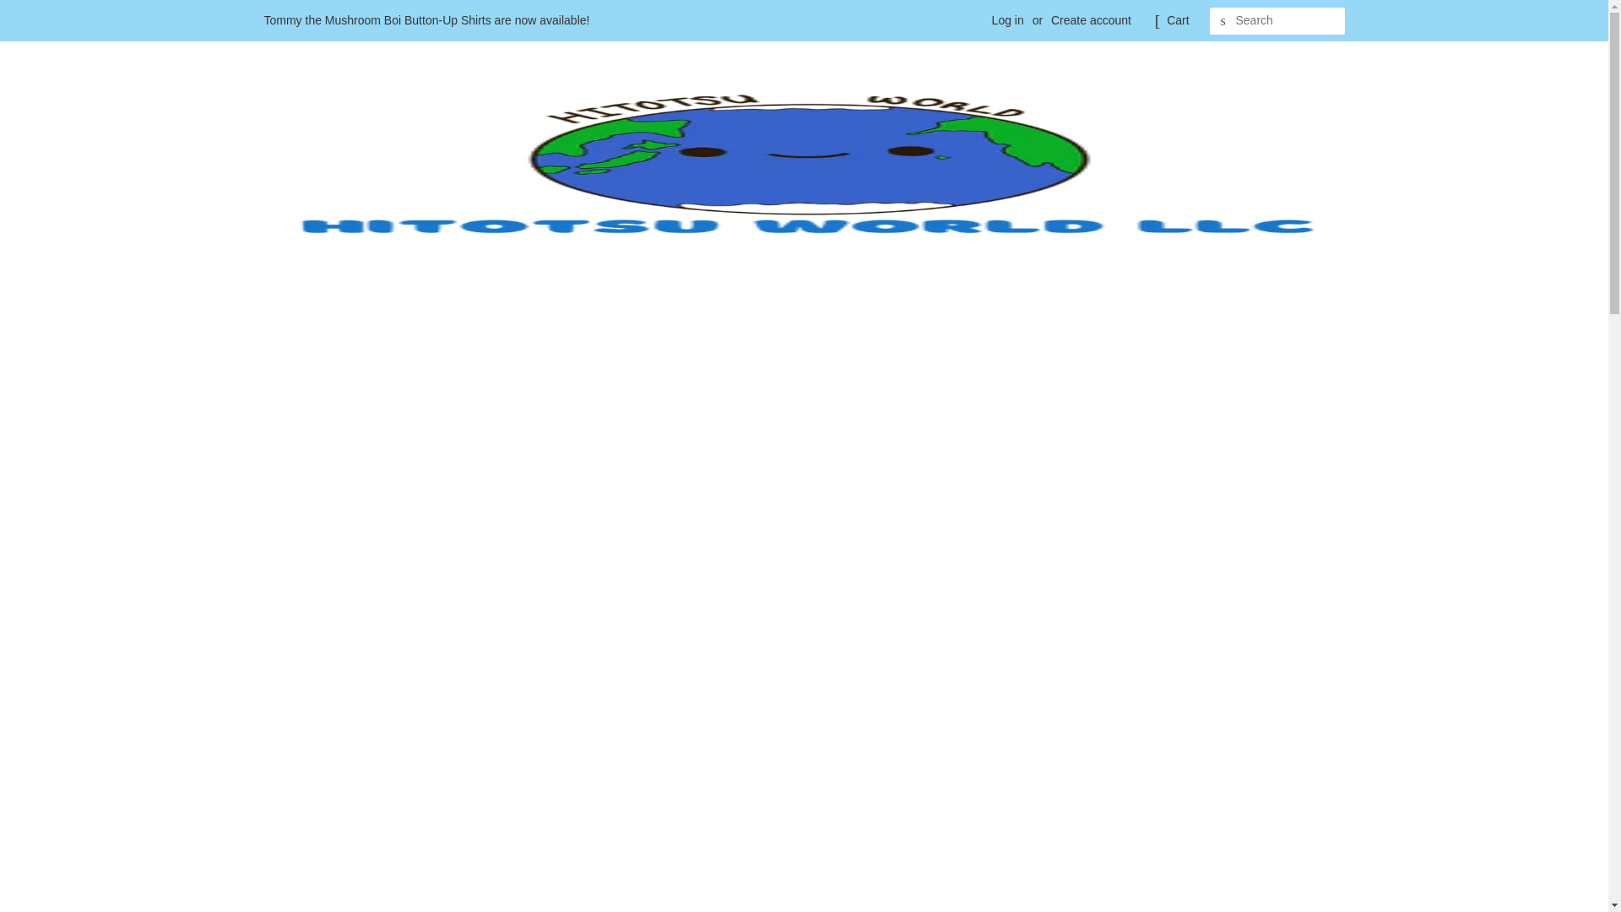  I want to click on Log in, so click(1008, 20).